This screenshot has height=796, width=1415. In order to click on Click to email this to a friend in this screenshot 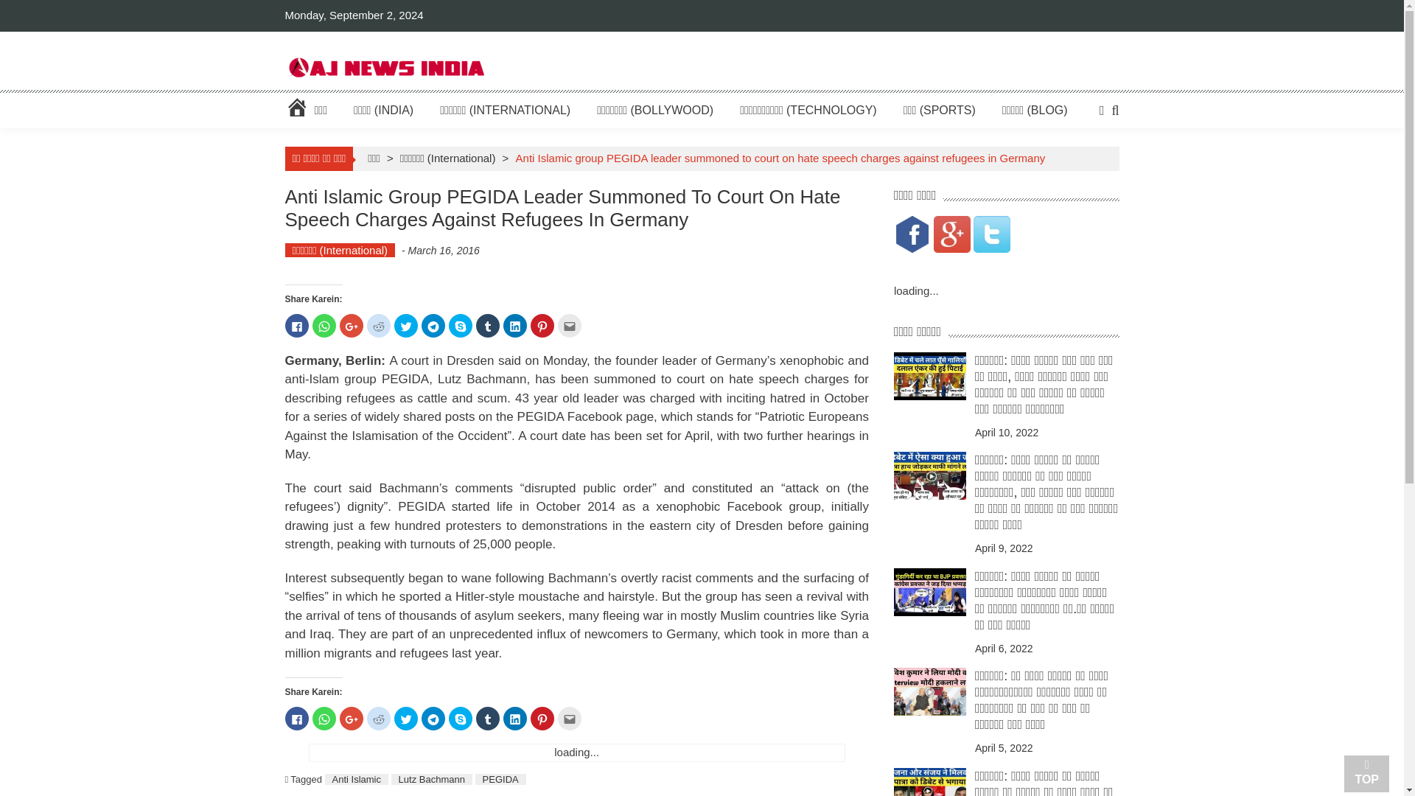, I will do `click(569, 325)`.